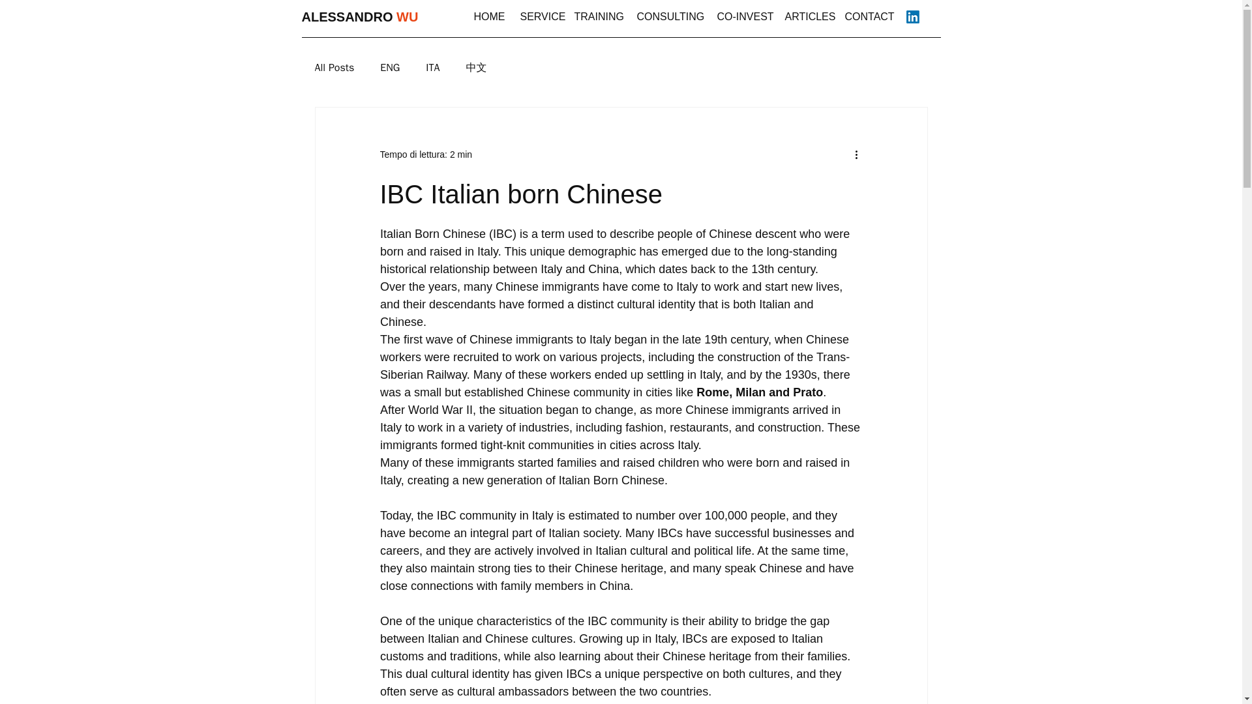 This screenshot has height=704, width=1252. What do you see at coordinates (347, 17) in the screenshot?
I see `ALESSANDRO` at bounding box center [347, 17].